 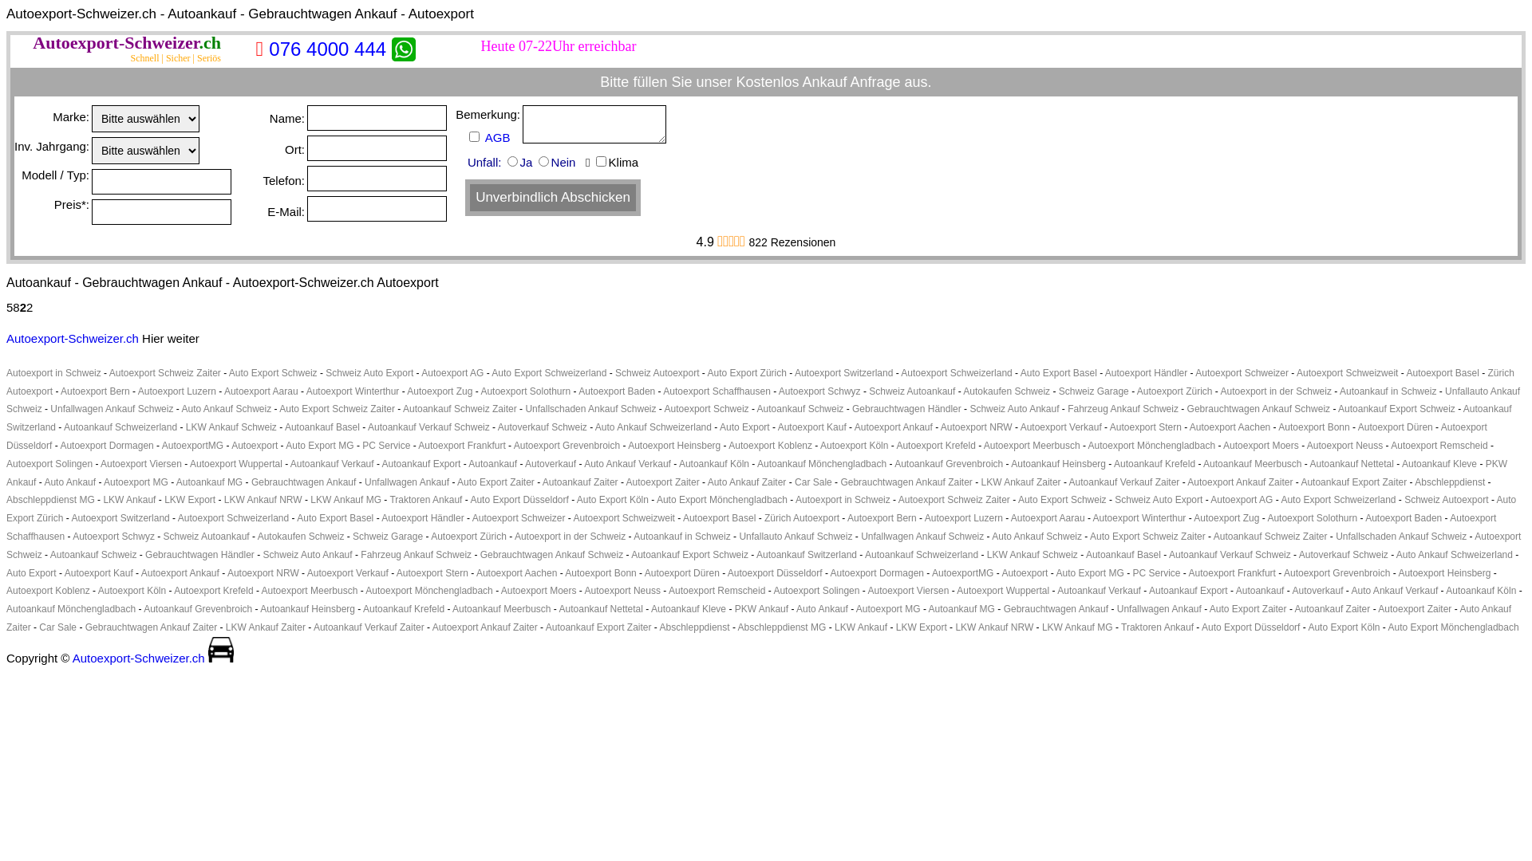 What do you see at coordinates (73, 338) in the screenshot?
I see `Autoexport-Schweizer.ch` at bounding box center [73, 338].